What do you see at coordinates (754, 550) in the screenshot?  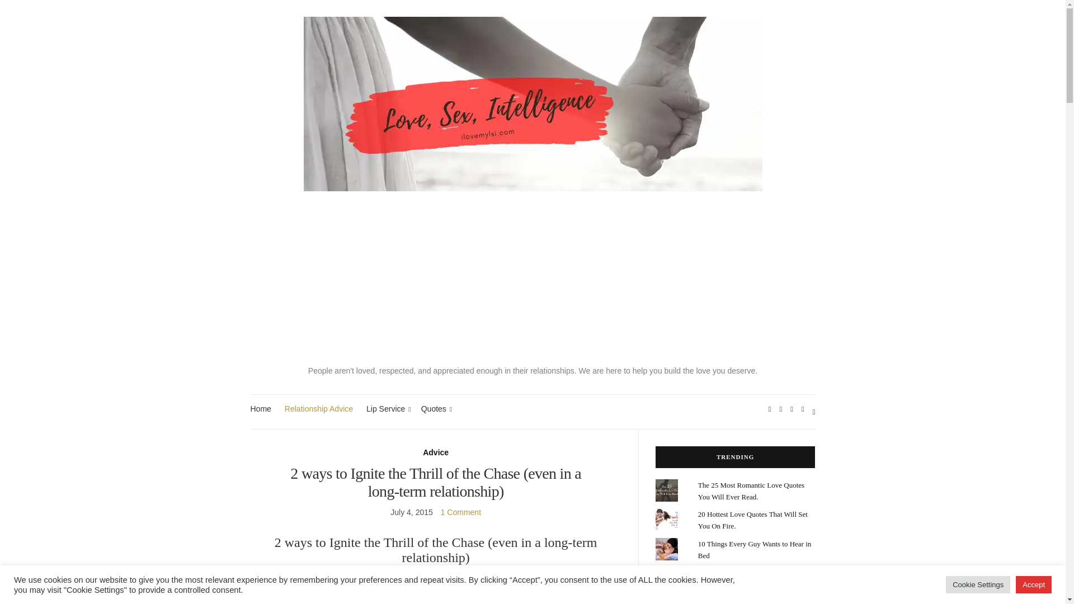 I see `10 Things Every Guy Wants to Hear in Bed` at bounding box center [754, 550].